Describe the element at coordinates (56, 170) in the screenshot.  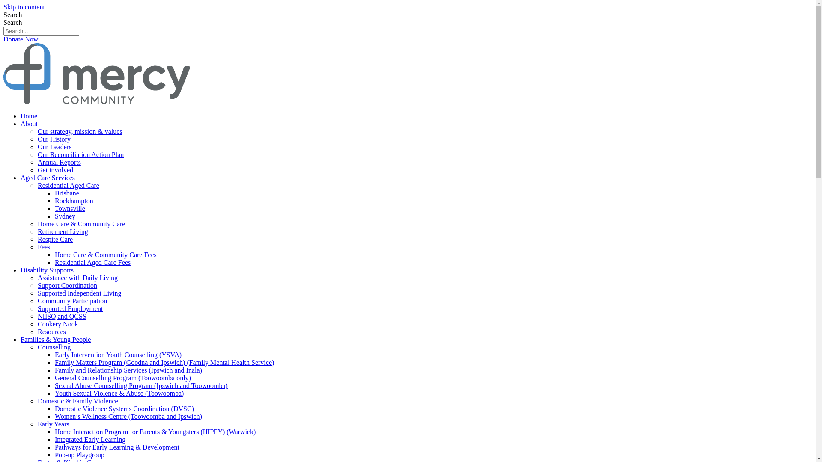
I see `Get involved` at that location.